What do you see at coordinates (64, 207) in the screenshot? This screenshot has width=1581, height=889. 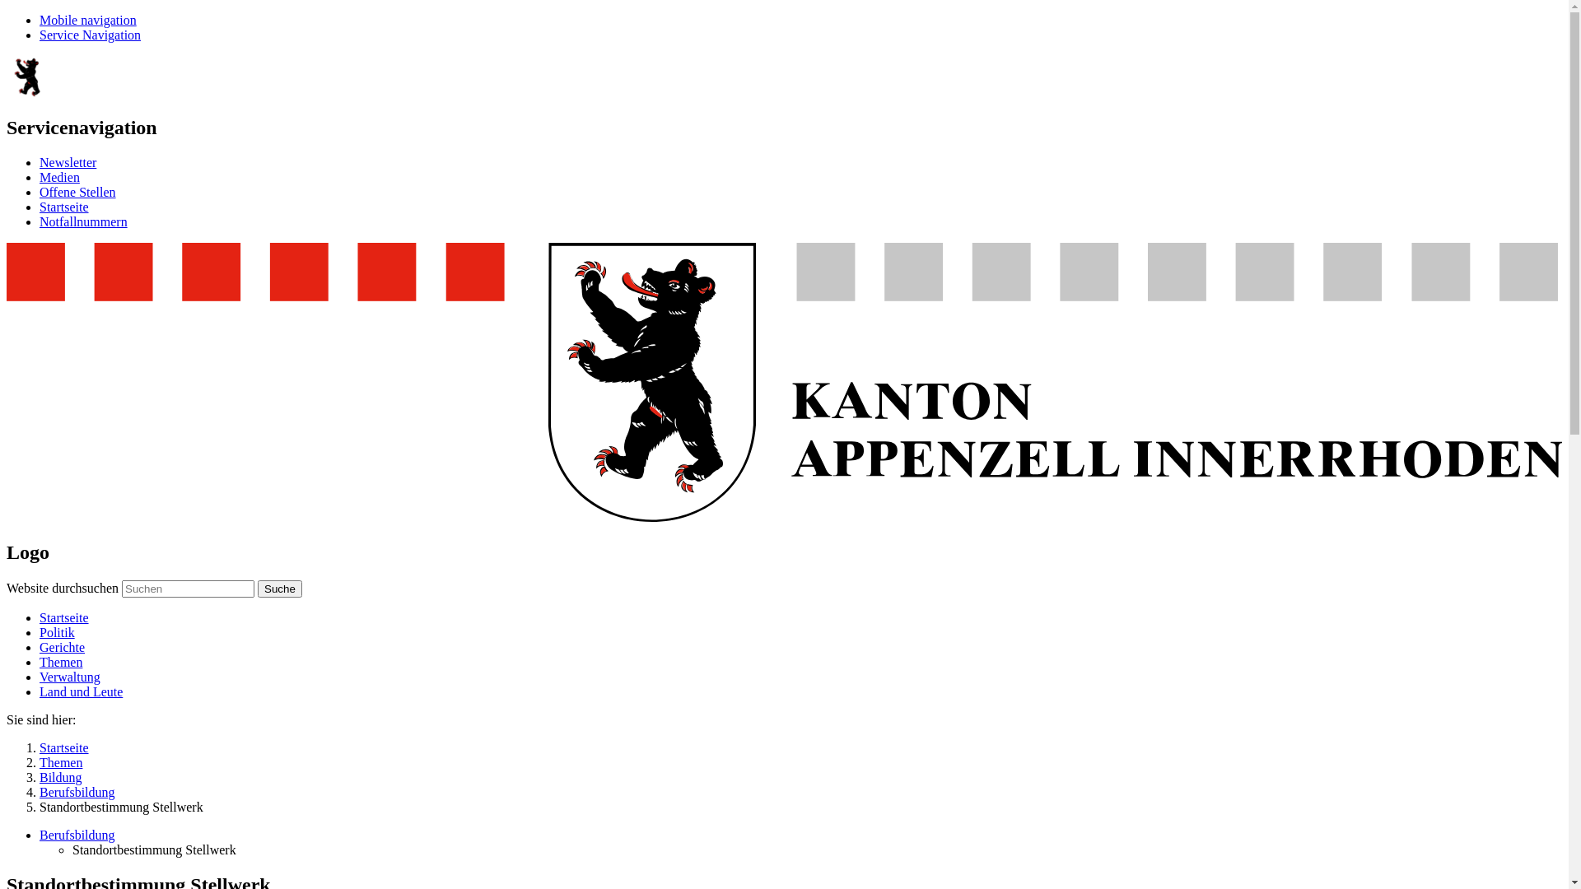 I see `Startseite` at bounding box center [64, 207].